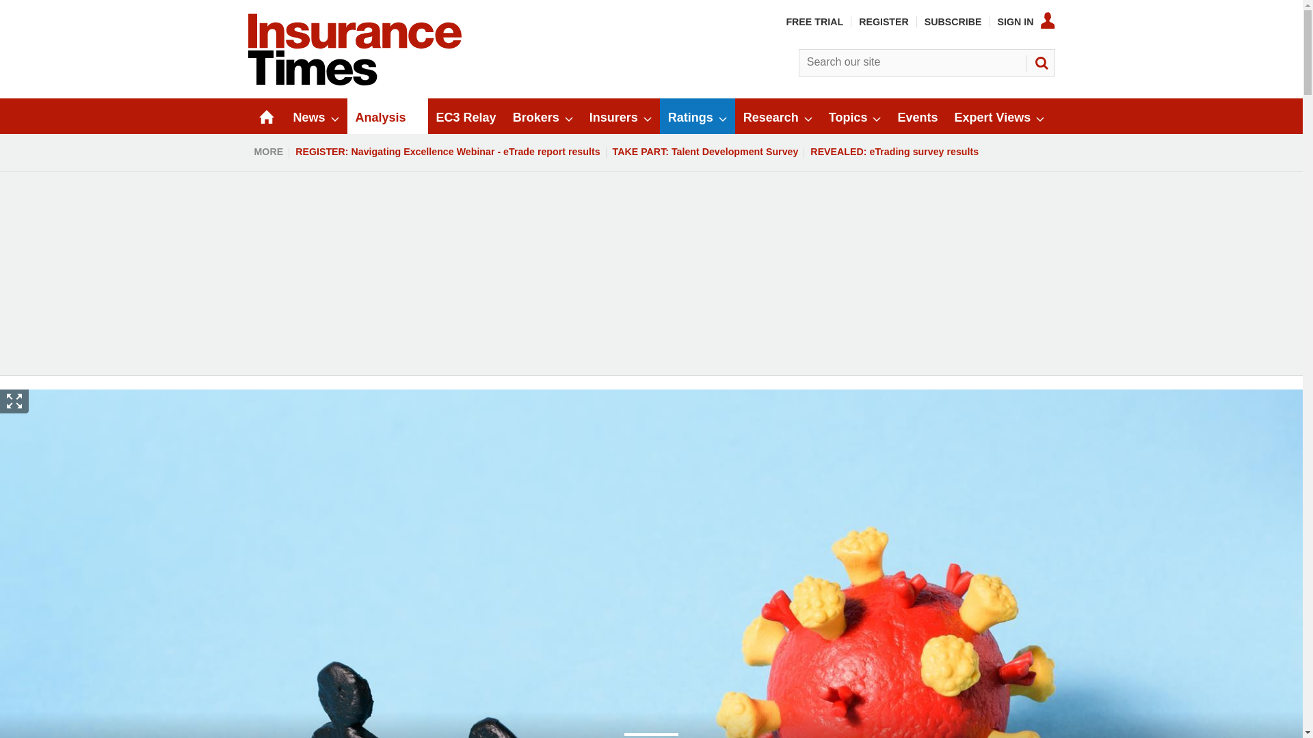 This screenshot has width=1313, height=738. What do you see at coordinates (814, 21) in the screenshot?
I see `FREE TRIAL` at bounding box center [814, 21].